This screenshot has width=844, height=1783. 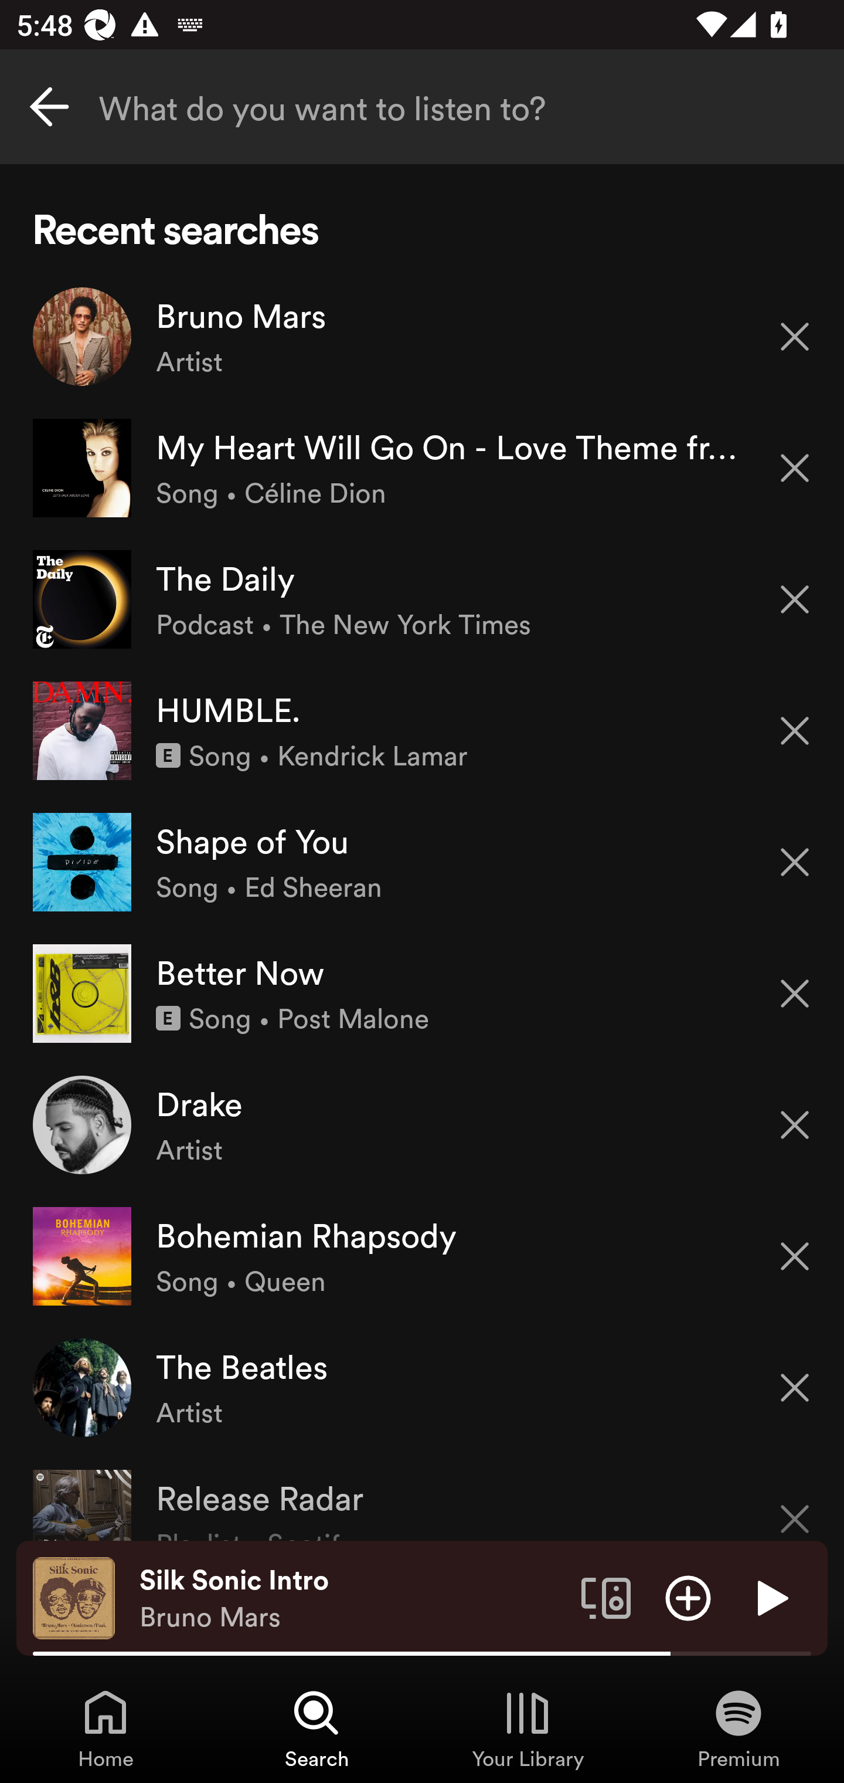 What do you see at coordinates (606, 1597) in the screenshot?
I see `Connect to a device. Opens the devices menu` at bounding box center [606, 1597].